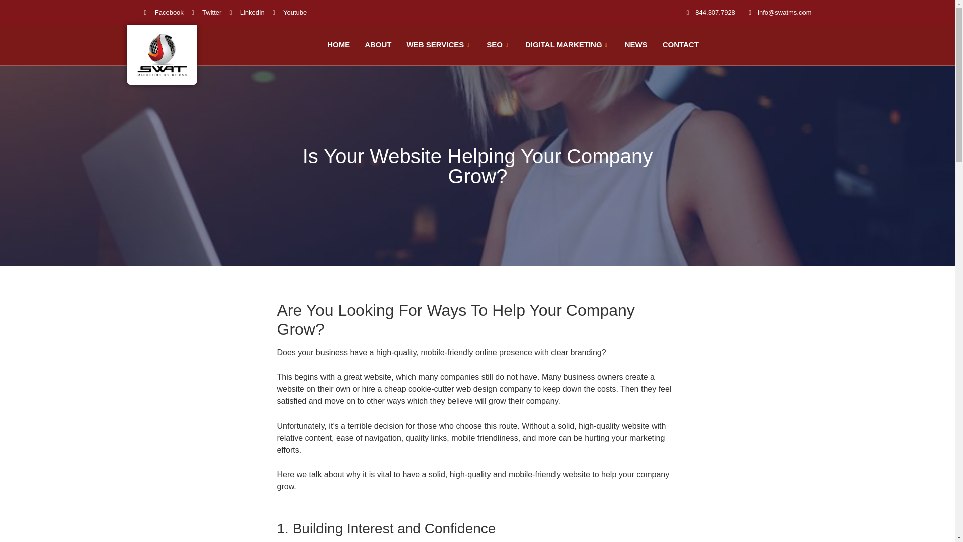 This screenshot has height=542, width=963. Describe the element at coordinates (164, 12) in the screenshot. I see `Facebook` at that location.